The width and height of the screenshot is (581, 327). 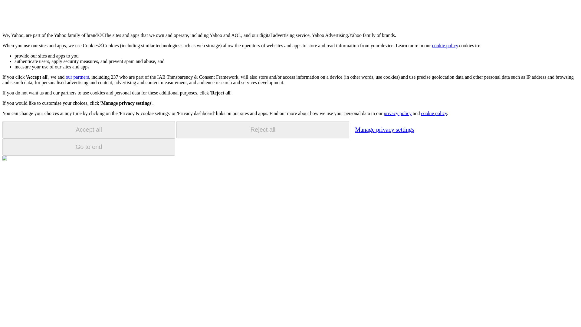 I want to click on privacy policy, so click(x=397, y=113).